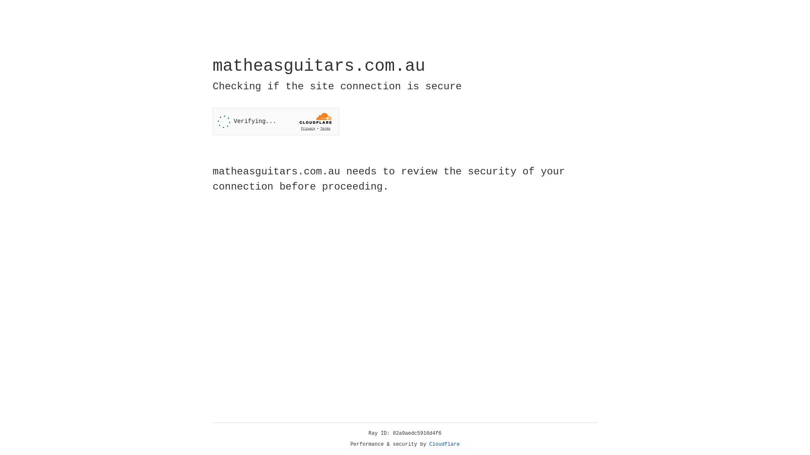 This screenshot has width=810, height=455. What do you see at coordinates (276, 121) in the screenshot?
I see `Widget containing a Cloudflare security challenge` at bounding box center [276, 121].